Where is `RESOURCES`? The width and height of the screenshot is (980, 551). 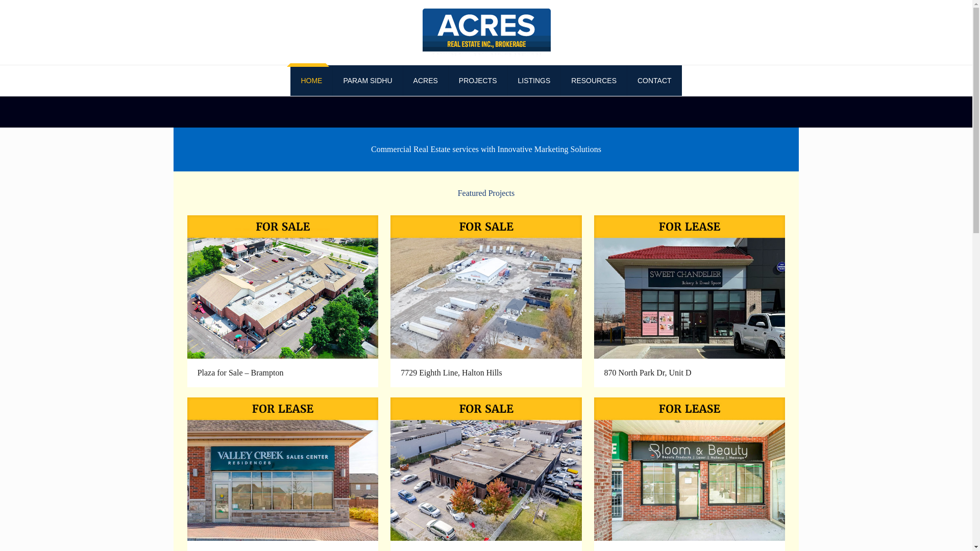
RESOURCES is located at coordinates (594, 81).